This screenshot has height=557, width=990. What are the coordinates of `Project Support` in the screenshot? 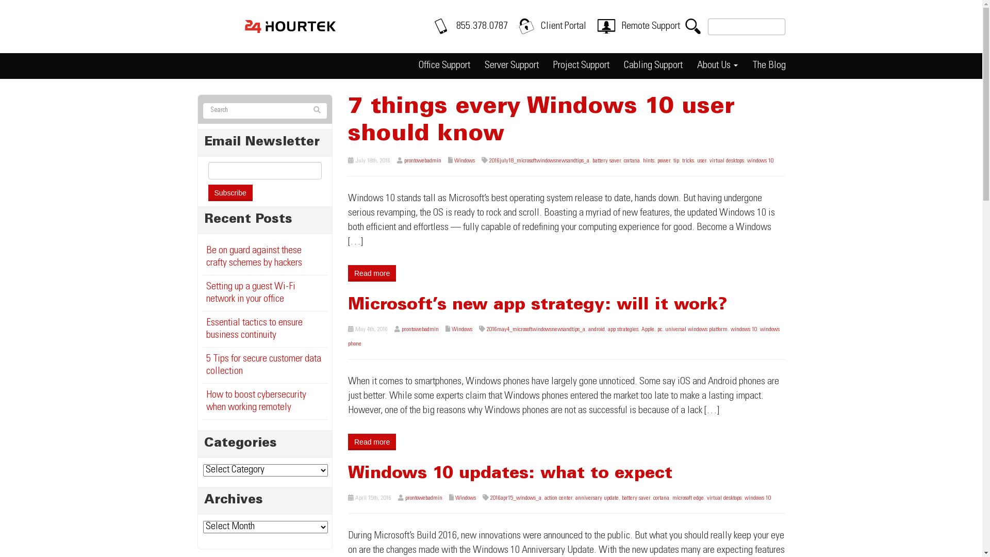 It's located at (581, 66).